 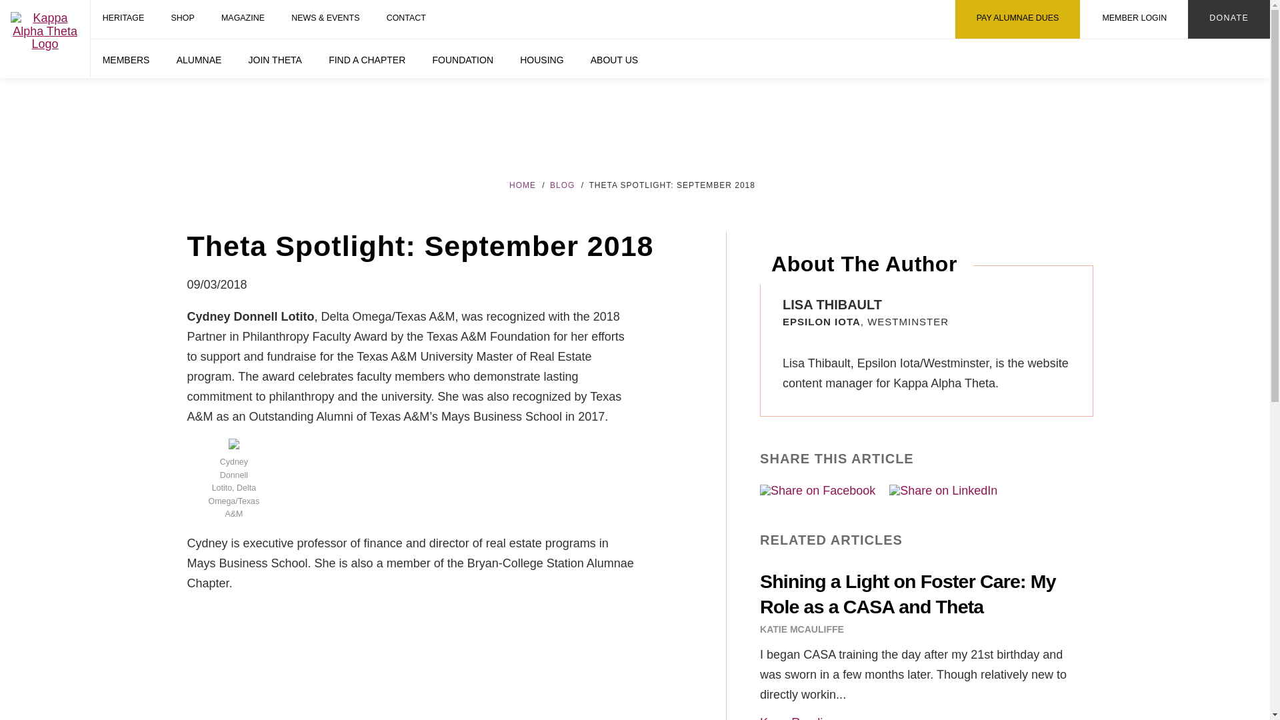 I want to click on Shop, so click(x=183, y=19).